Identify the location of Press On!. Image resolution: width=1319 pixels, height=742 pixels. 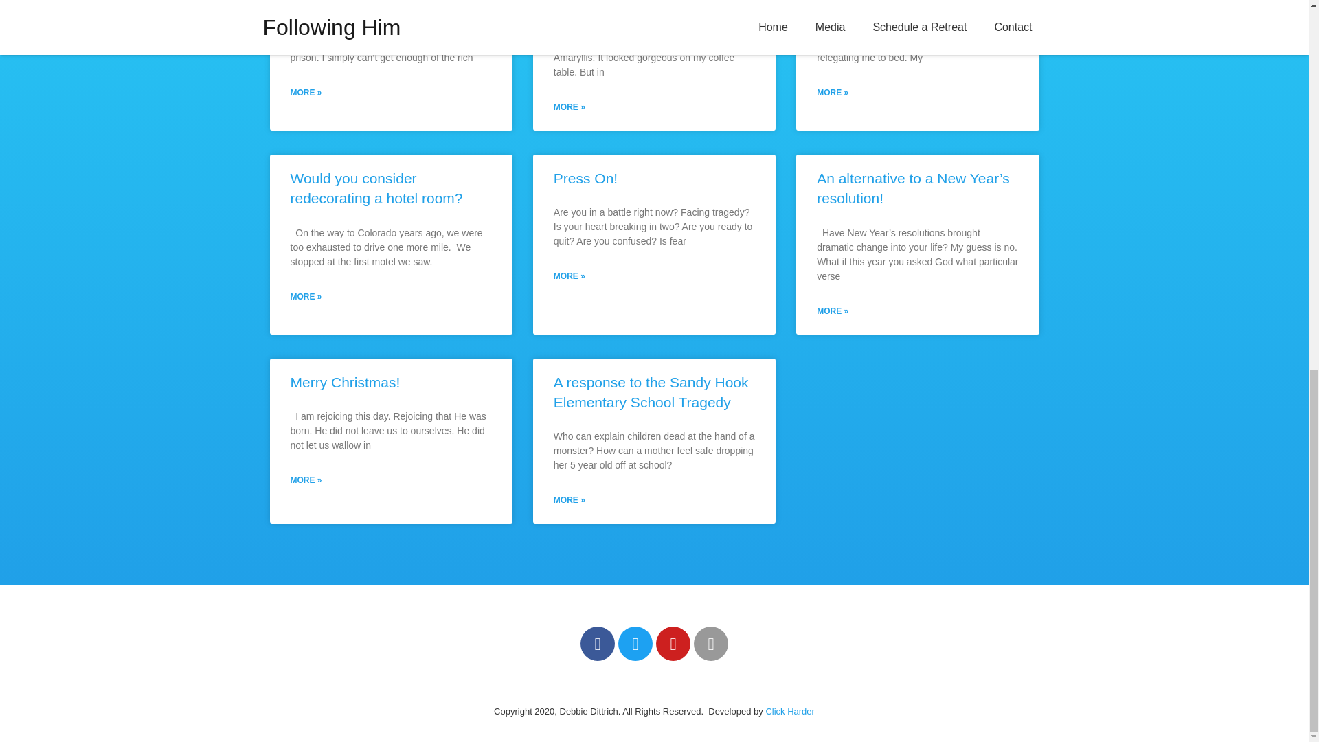
(585, 179).